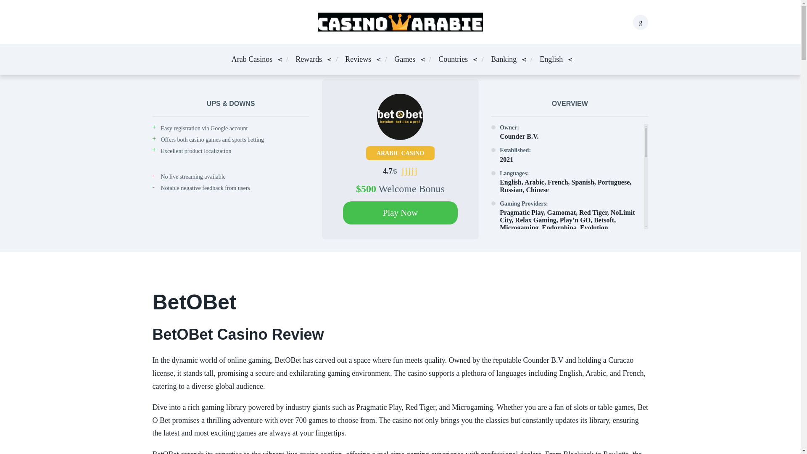  I want to click on Countries, so click(453, 60).